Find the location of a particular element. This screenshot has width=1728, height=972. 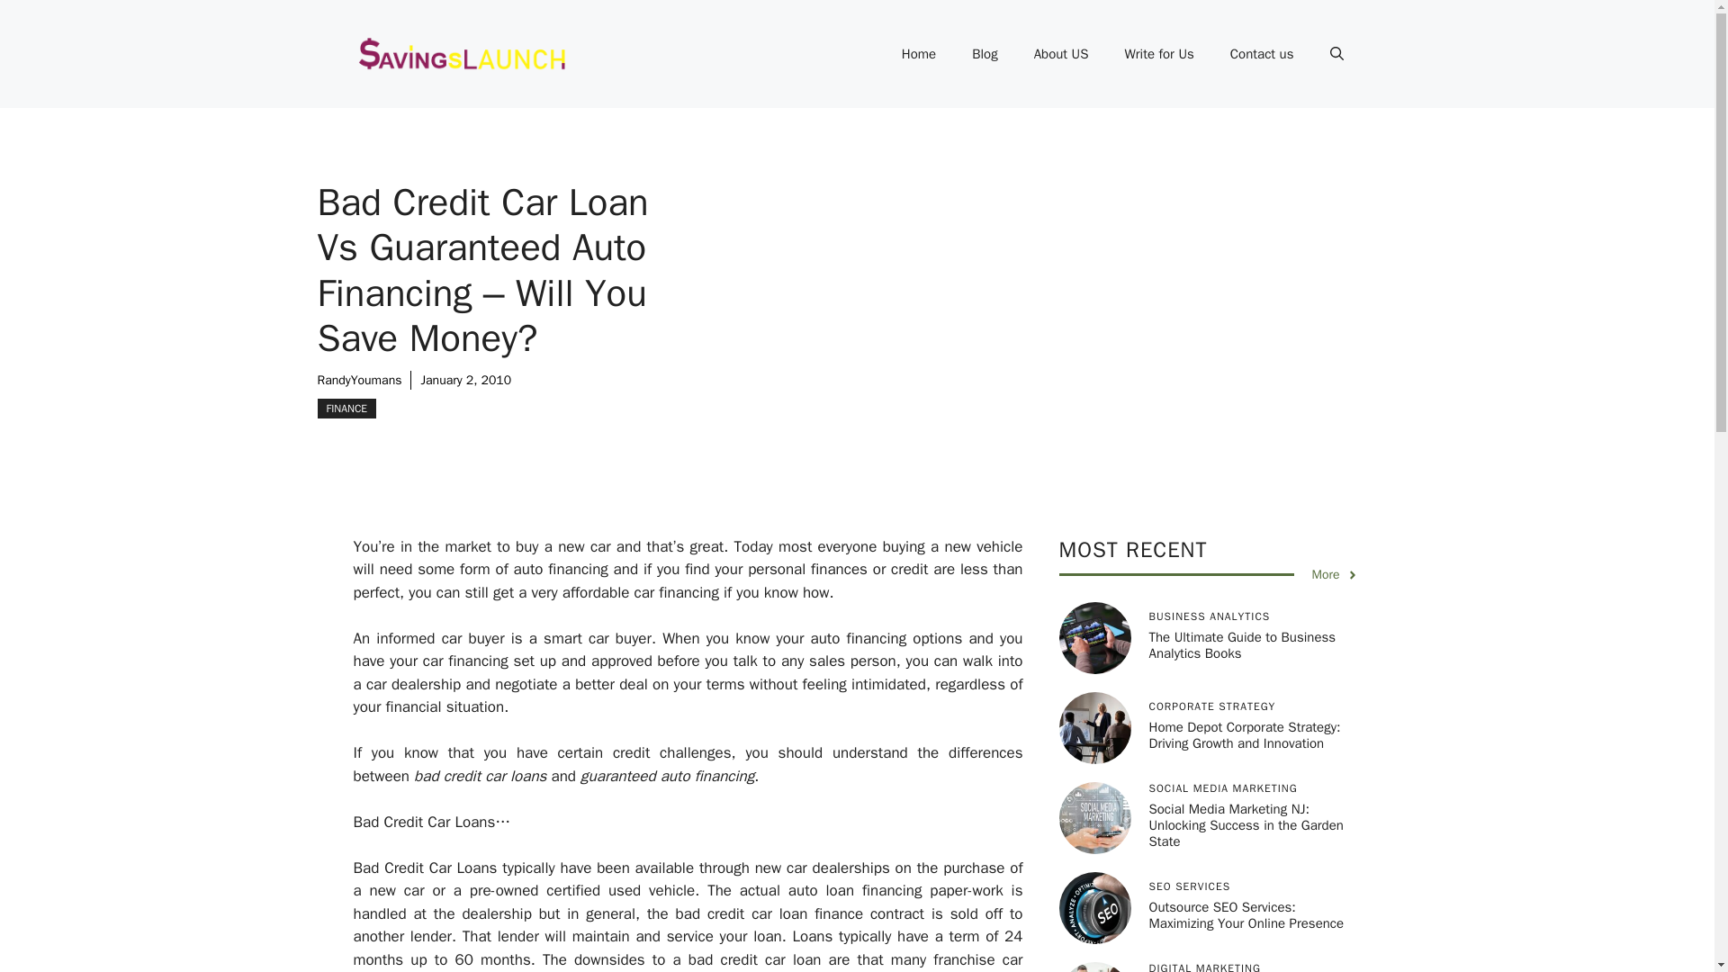

Outsource SEO Services: Maximizing Your Online Presence is located at coordinates (1246, 914).